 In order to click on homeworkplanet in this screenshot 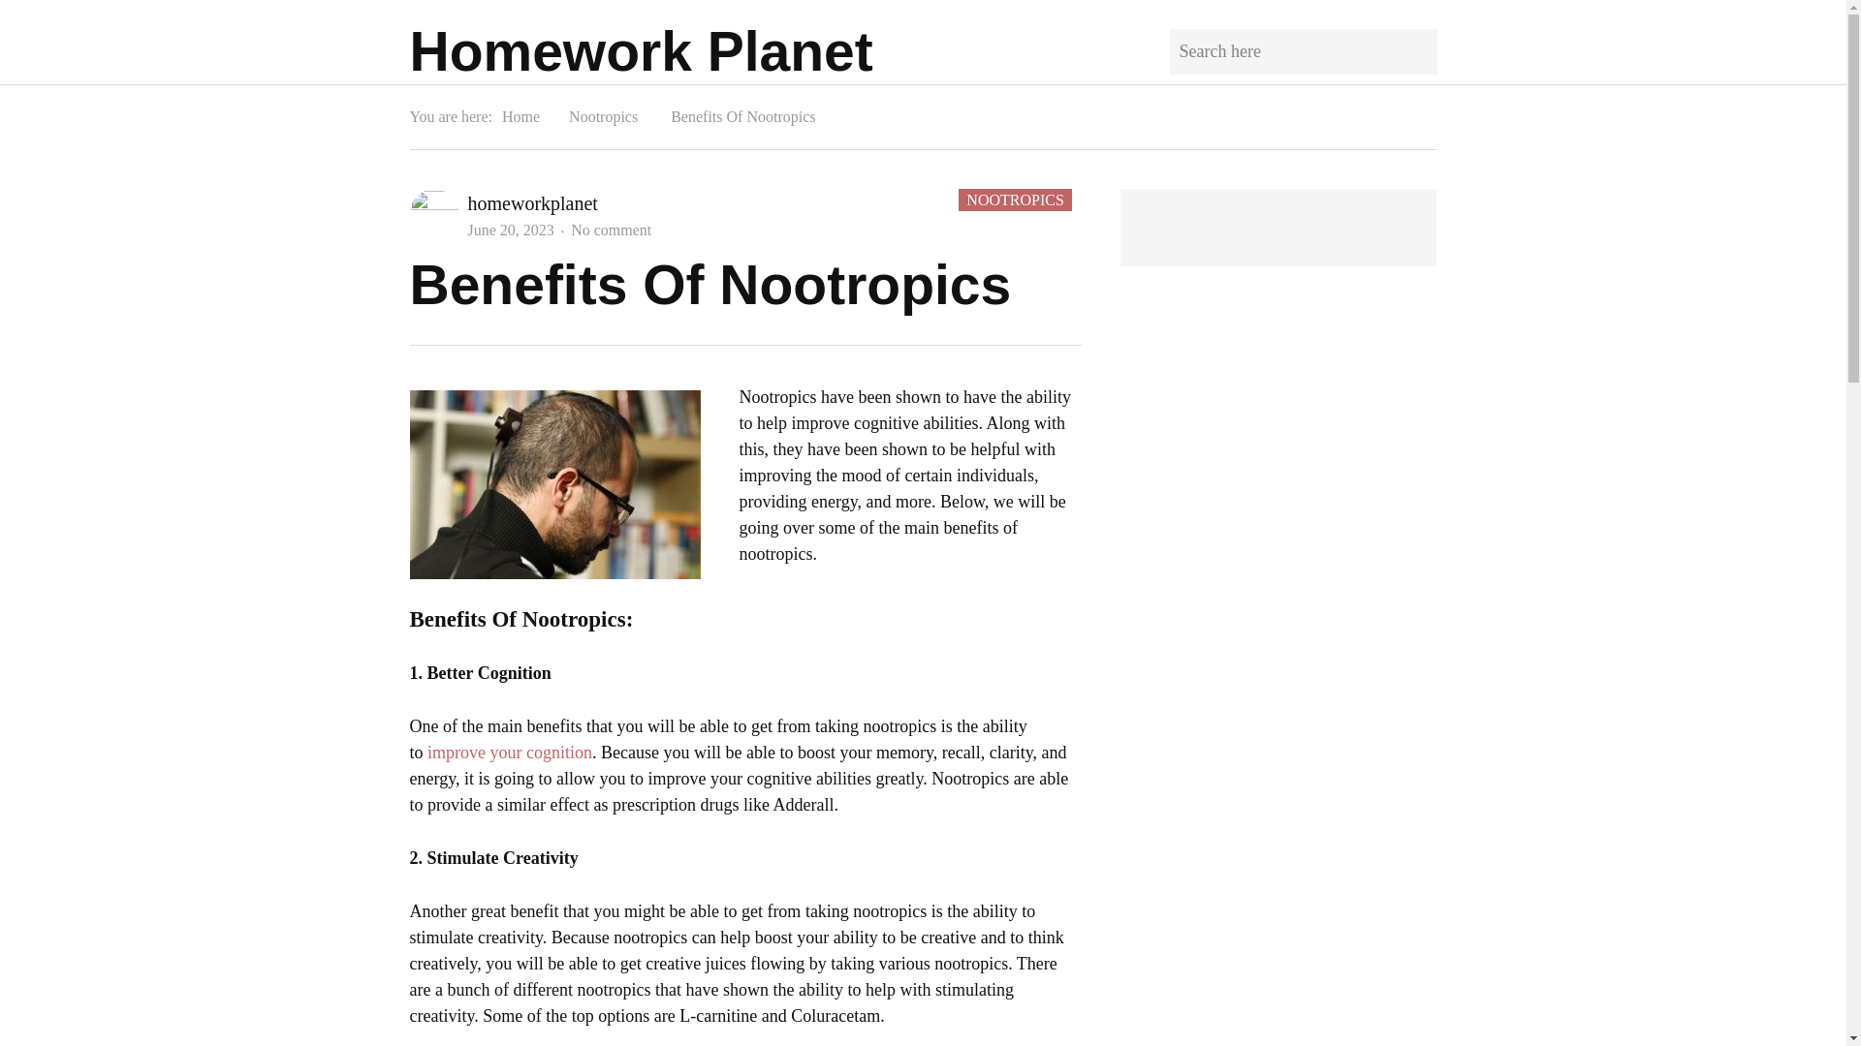, I will do `click(531, 203)`.